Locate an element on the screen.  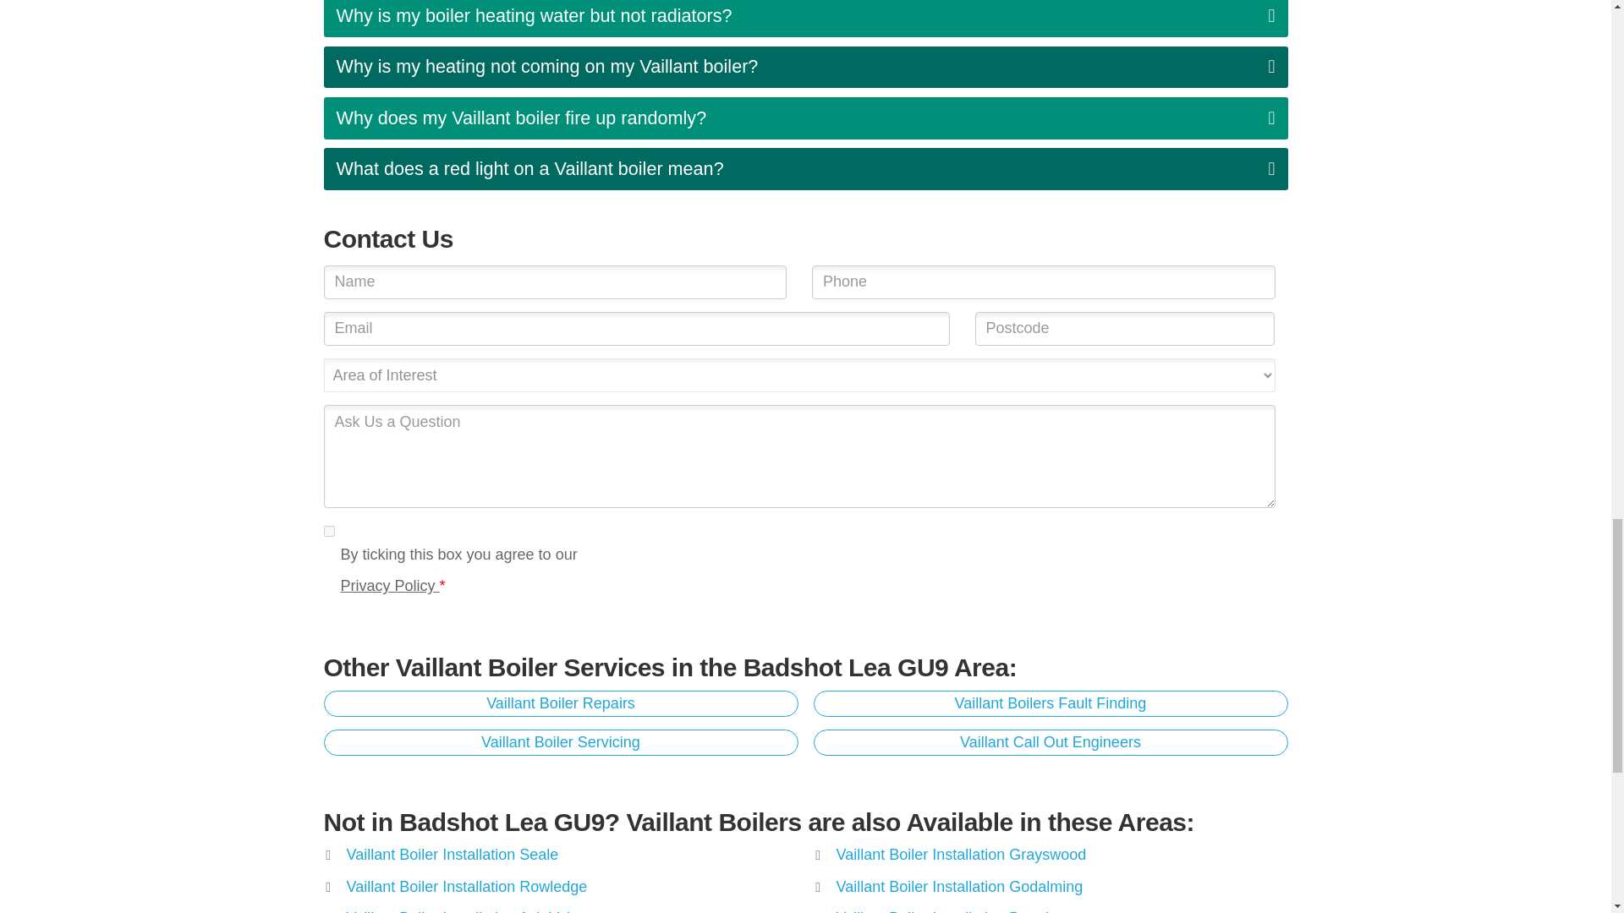
Privacy Policy is located at coordinates (389, 585).